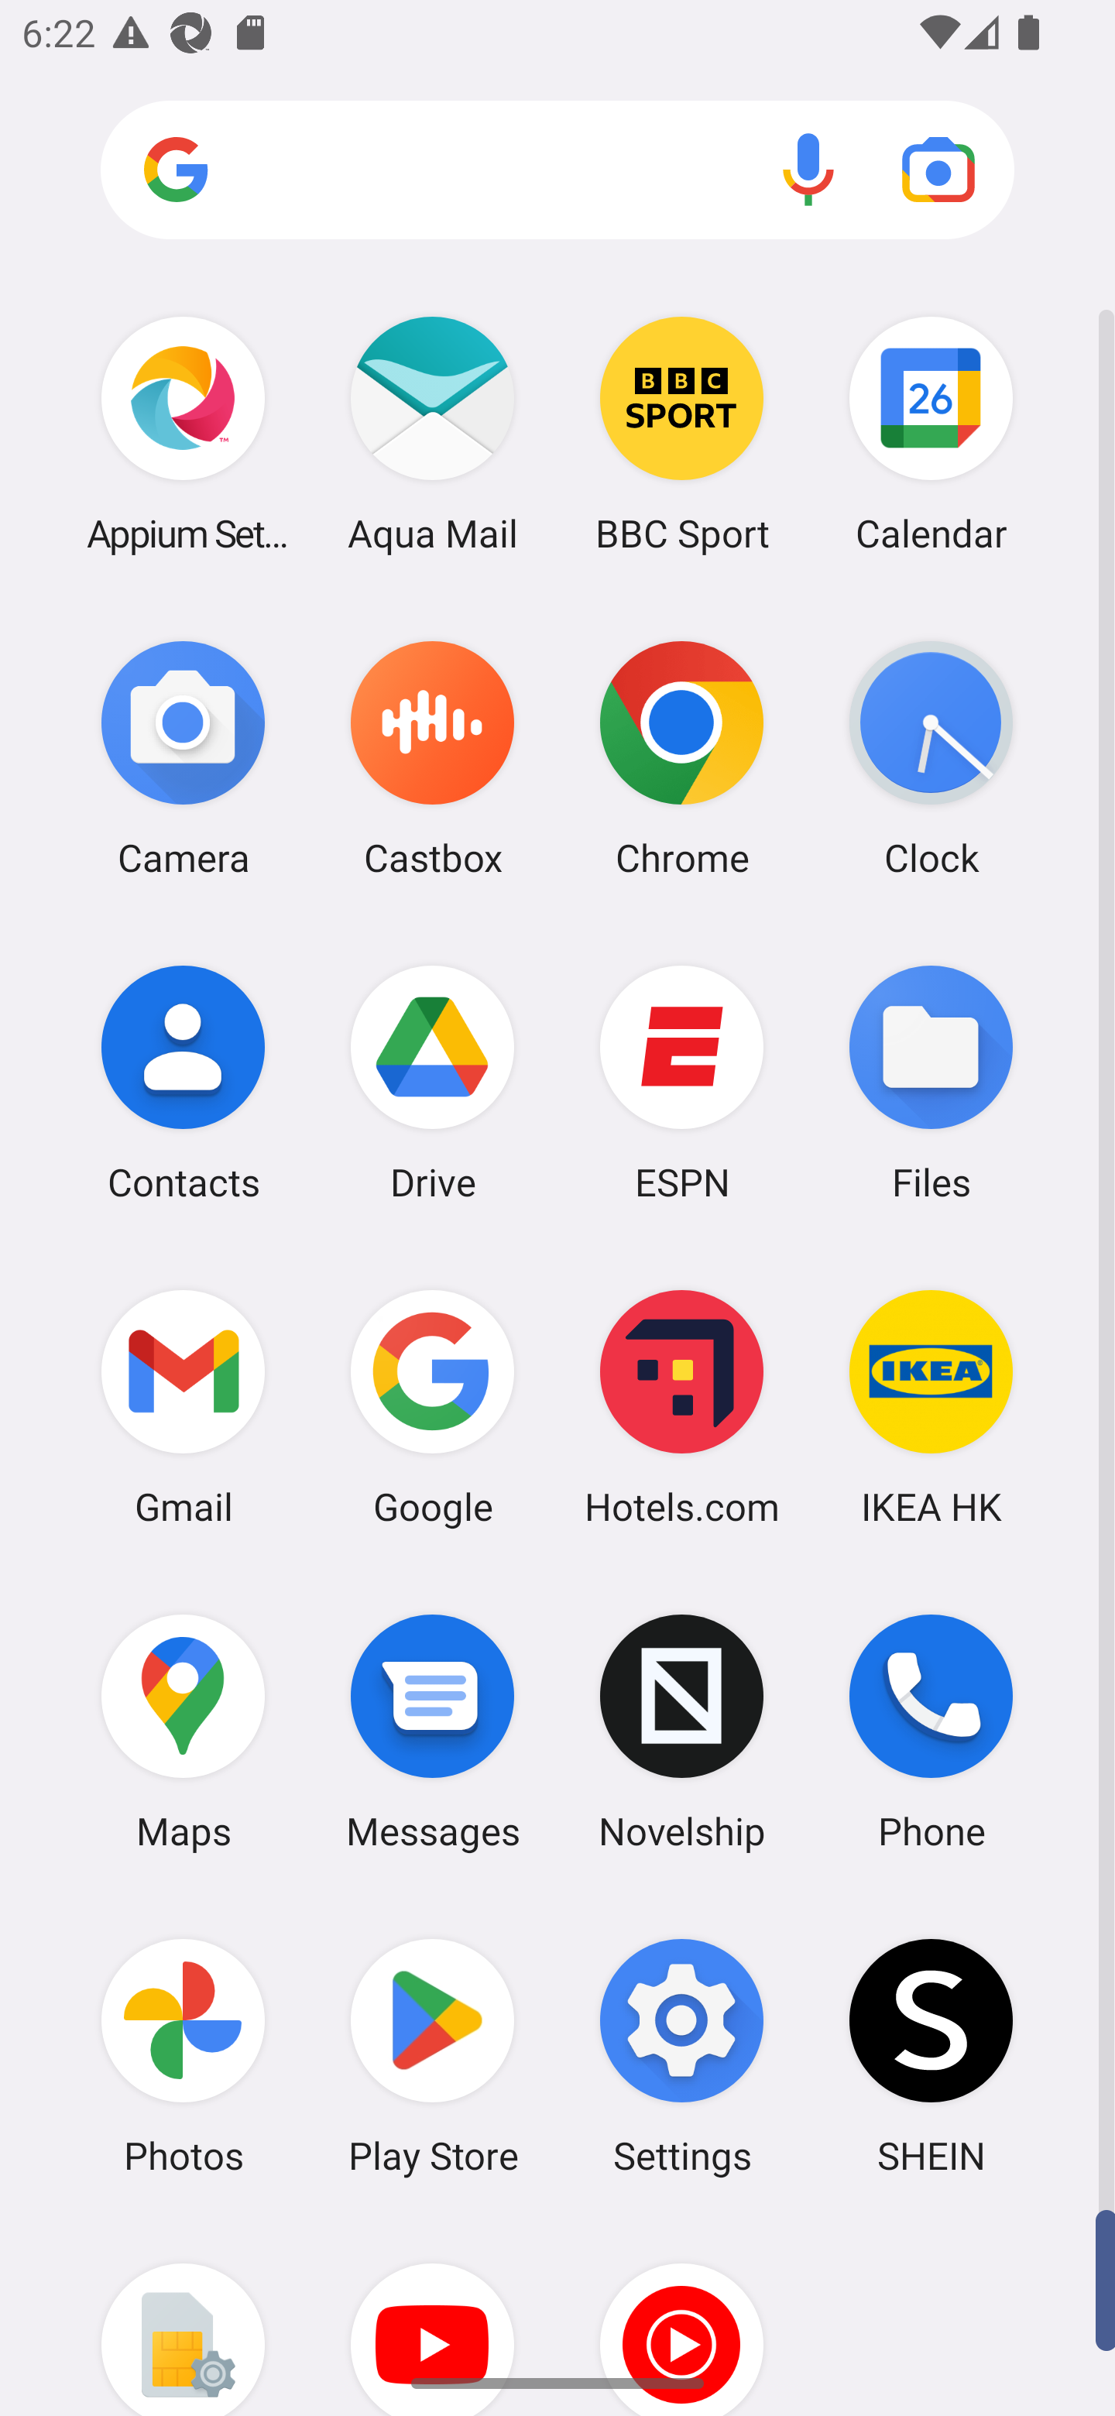 The width and height of the screenshot is (1115, 2416). I want to click on Calendar, so click(931, 434).